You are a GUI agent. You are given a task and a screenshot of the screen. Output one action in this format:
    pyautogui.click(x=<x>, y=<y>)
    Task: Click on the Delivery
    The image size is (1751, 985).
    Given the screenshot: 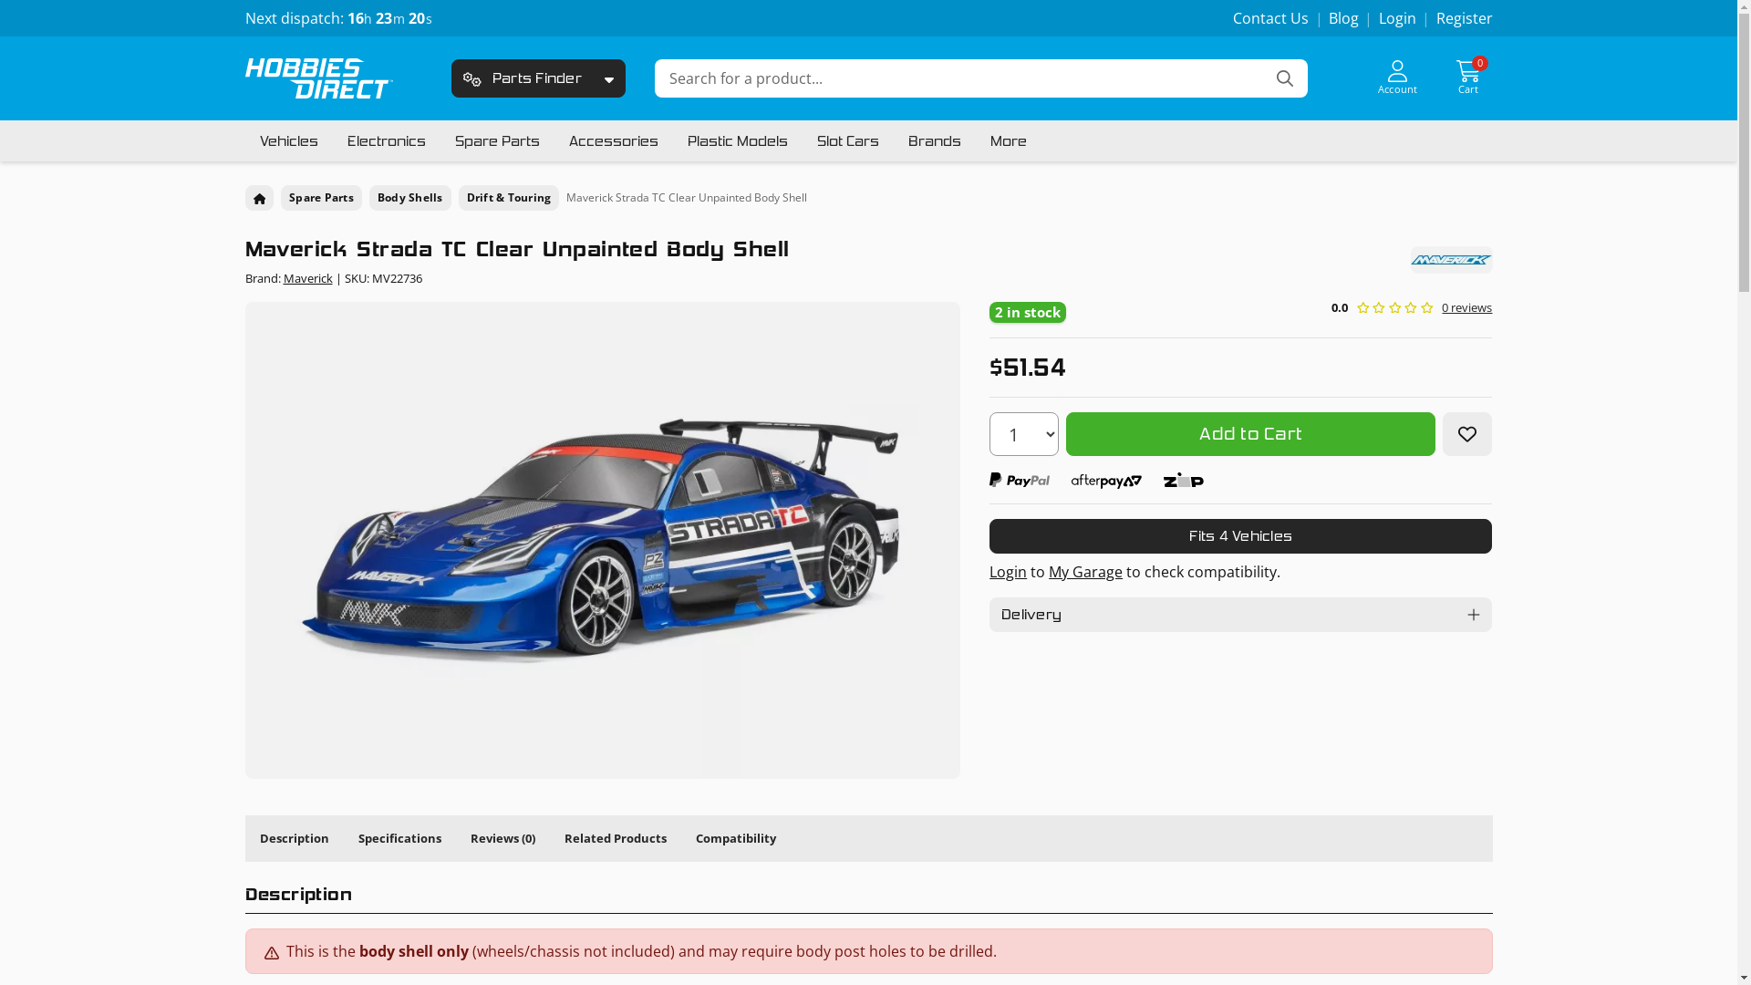 What is the action you would take?
    pyautogui.click(x=1240, y=615)
    